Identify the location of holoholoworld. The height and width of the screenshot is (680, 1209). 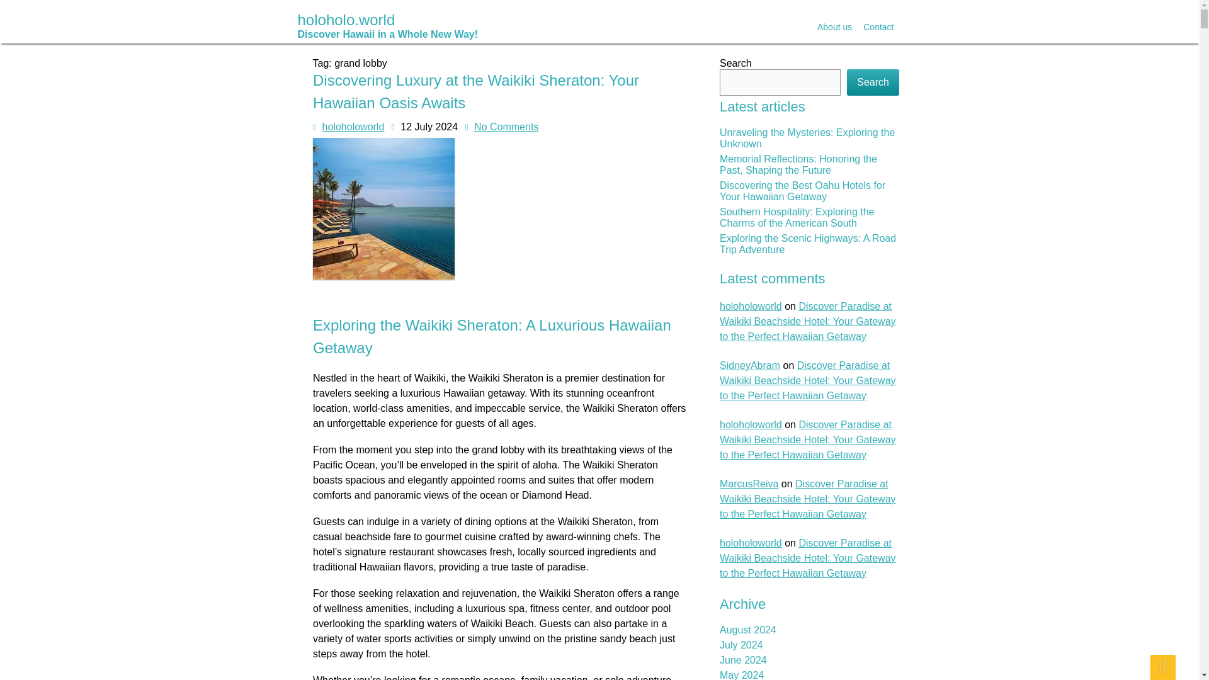
(455, 637).